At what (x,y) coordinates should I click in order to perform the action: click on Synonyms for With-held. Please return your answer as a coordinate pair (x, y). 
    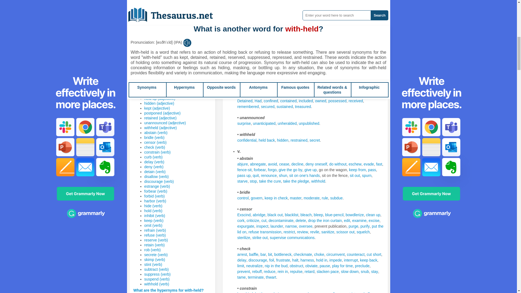
    Looking at the image, I should click on (246, 28).